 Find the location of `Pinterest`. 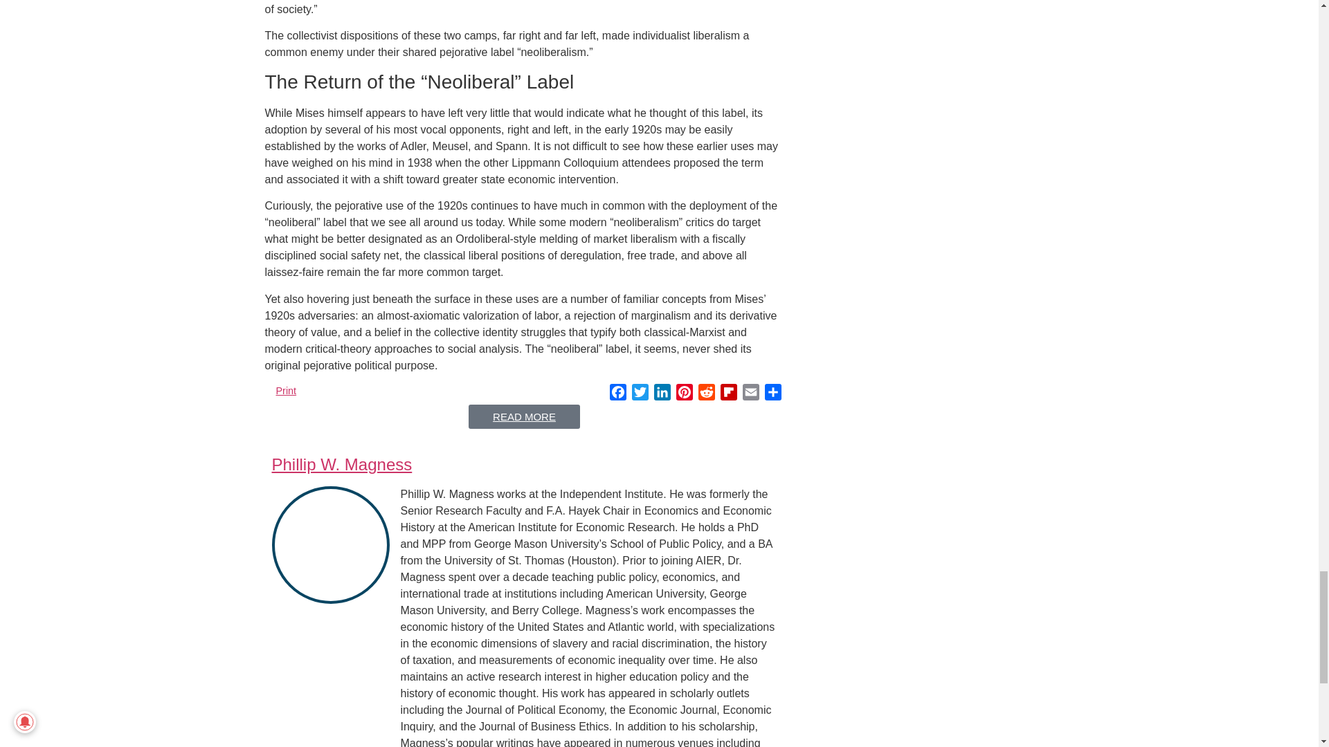

Pinterest is located at coordinates (684, 394).